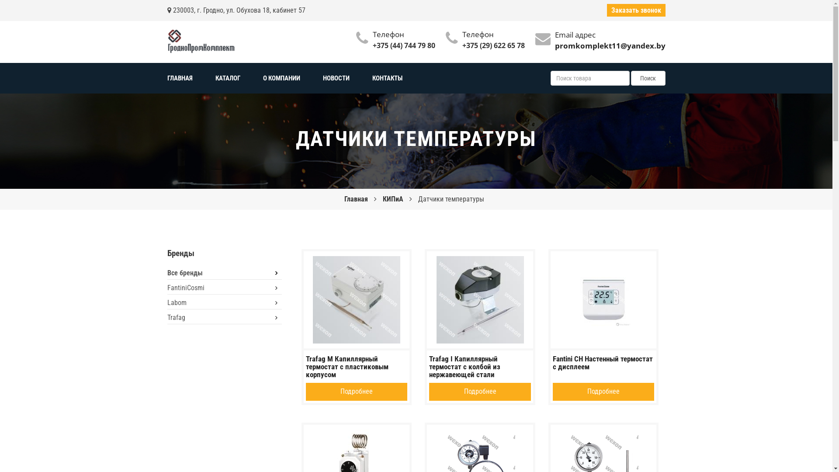 This screenshot has width=839, height=472. What do you see at coordinates (225, 288) in the screenshot?
I see `FantiniCosmi` at bounding box center [225, 288].